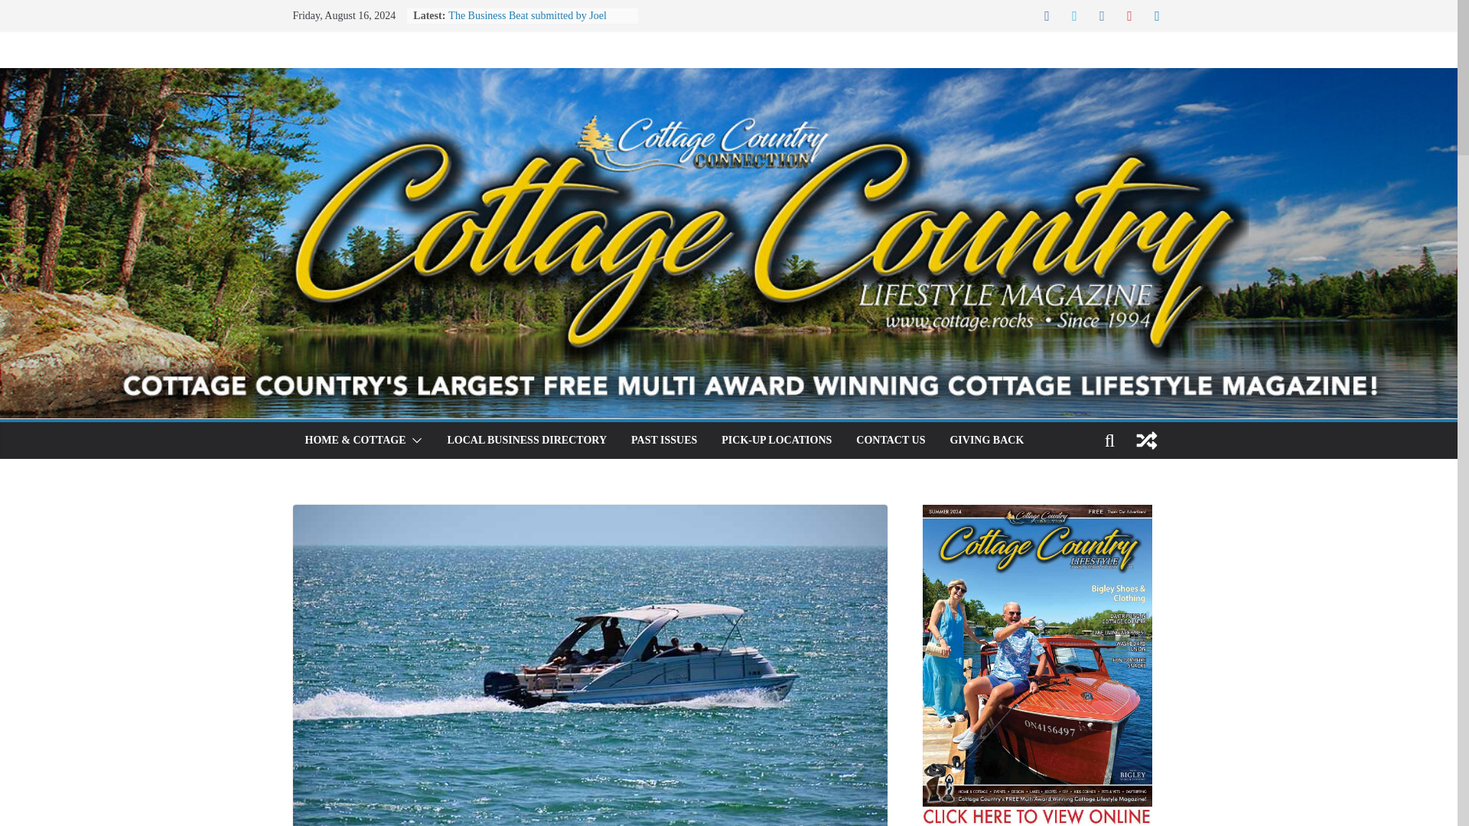 The height and width of the screenshot is (826, 1469). Describe the element at coordinates (526, 23) in the screenshot. I see `The Business Beat submitted by Joel Wiebe` at that location.